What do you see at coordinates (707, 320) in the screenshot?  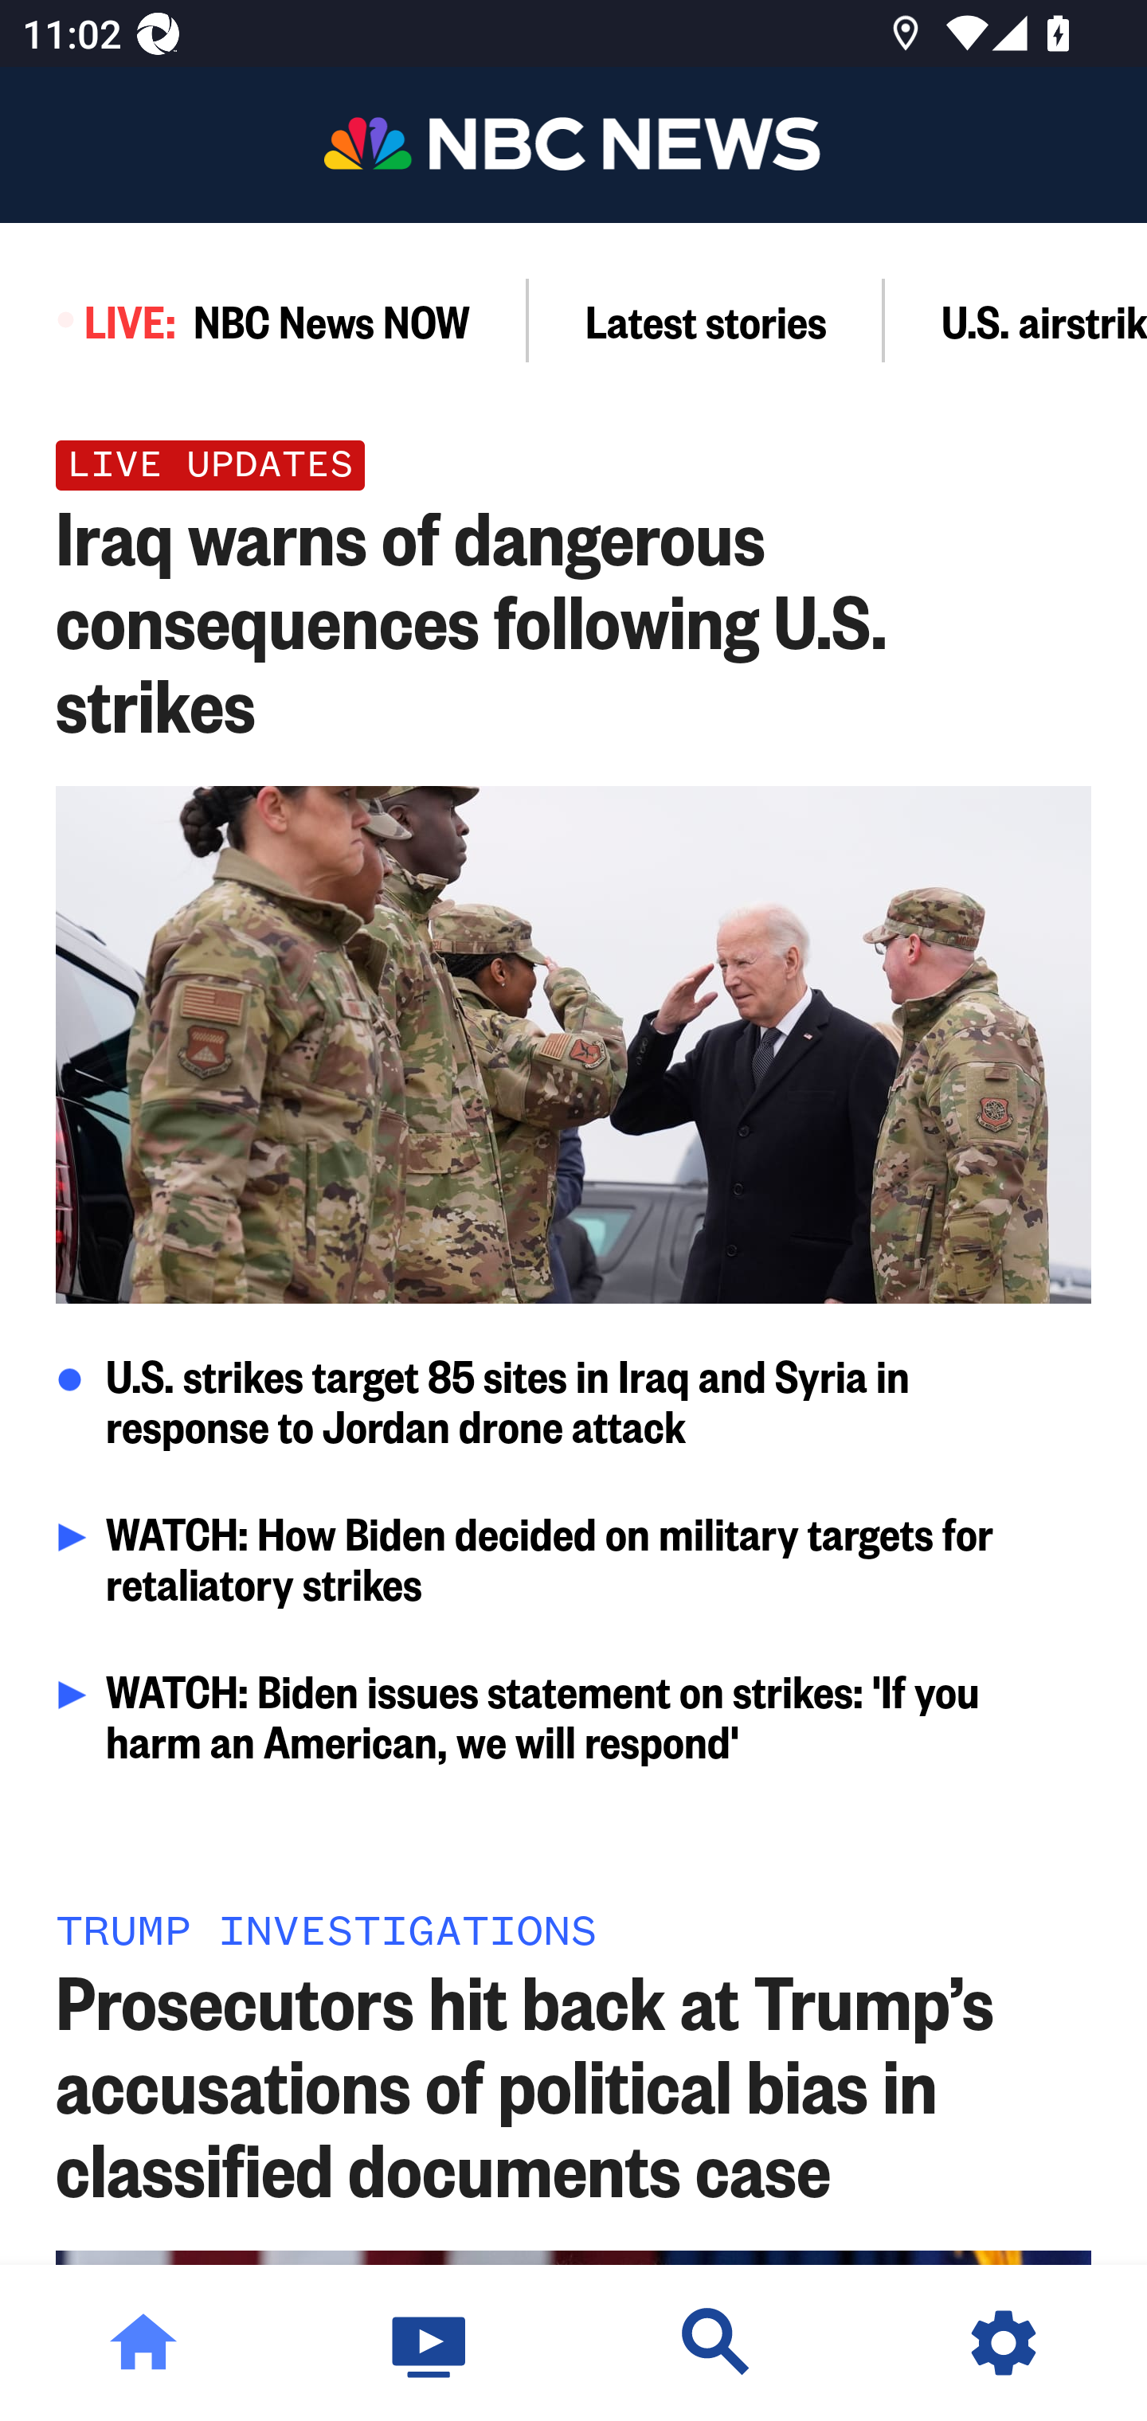 I see `Latest stories Section,Latest stories` at bounding box center [707, 320].